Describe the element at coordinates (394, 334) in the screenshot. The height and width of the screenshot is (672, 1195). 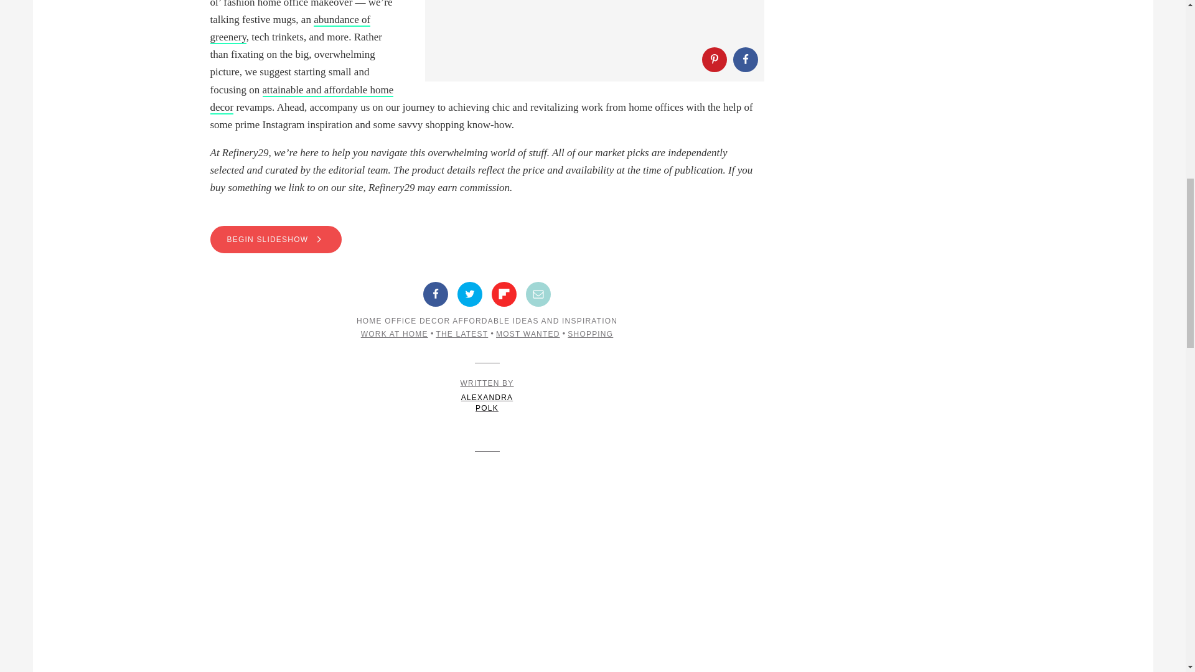
I see `WORK AT HOME` at that location.